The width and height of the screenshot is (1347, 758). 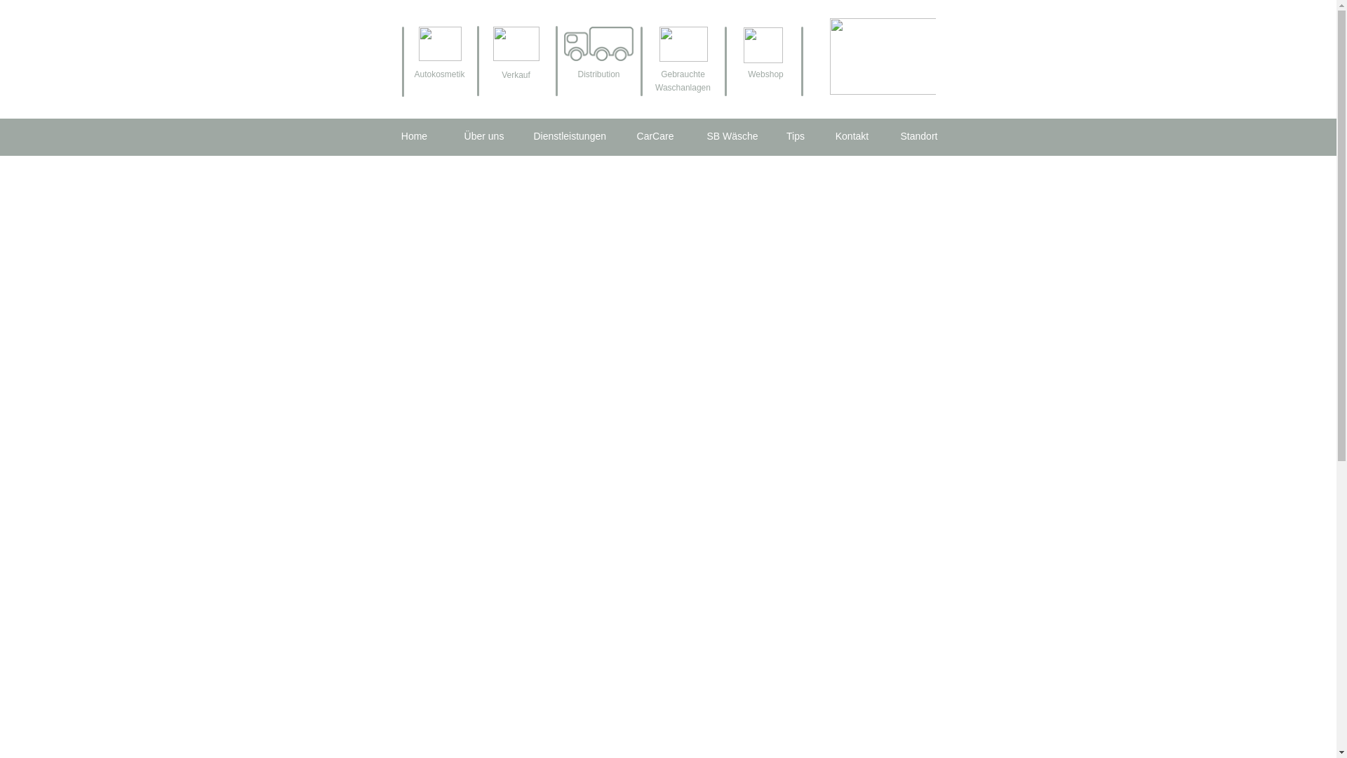 What do you see at coordinates (919, 137) in the screenshot?
I see `Standort` at bounding box center [919, 137].